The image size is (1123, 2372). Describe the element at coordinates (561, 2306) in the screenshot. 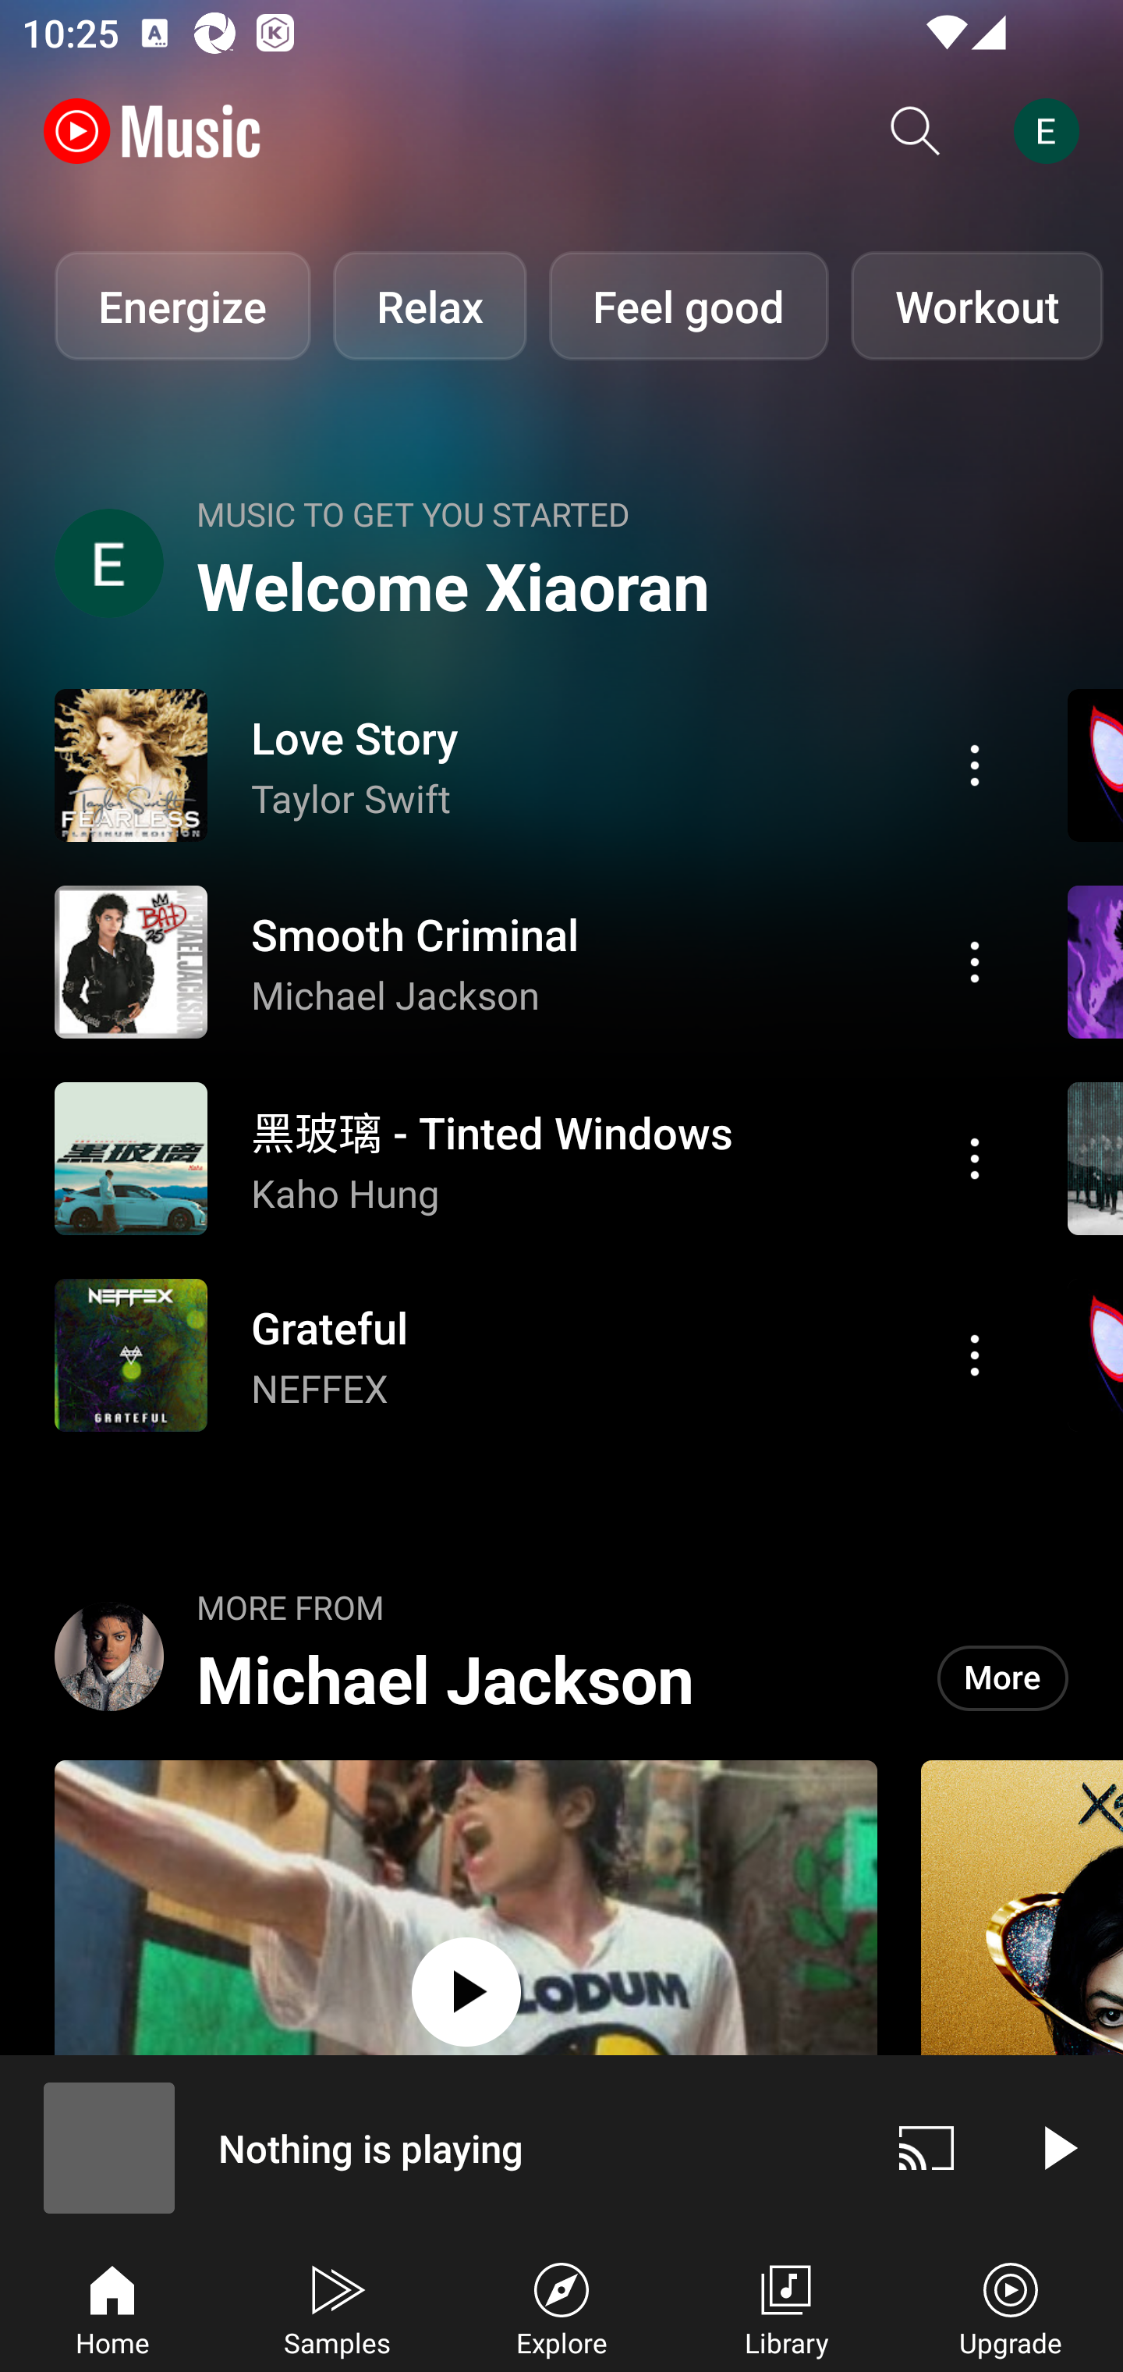

I see `Explore` at that location.